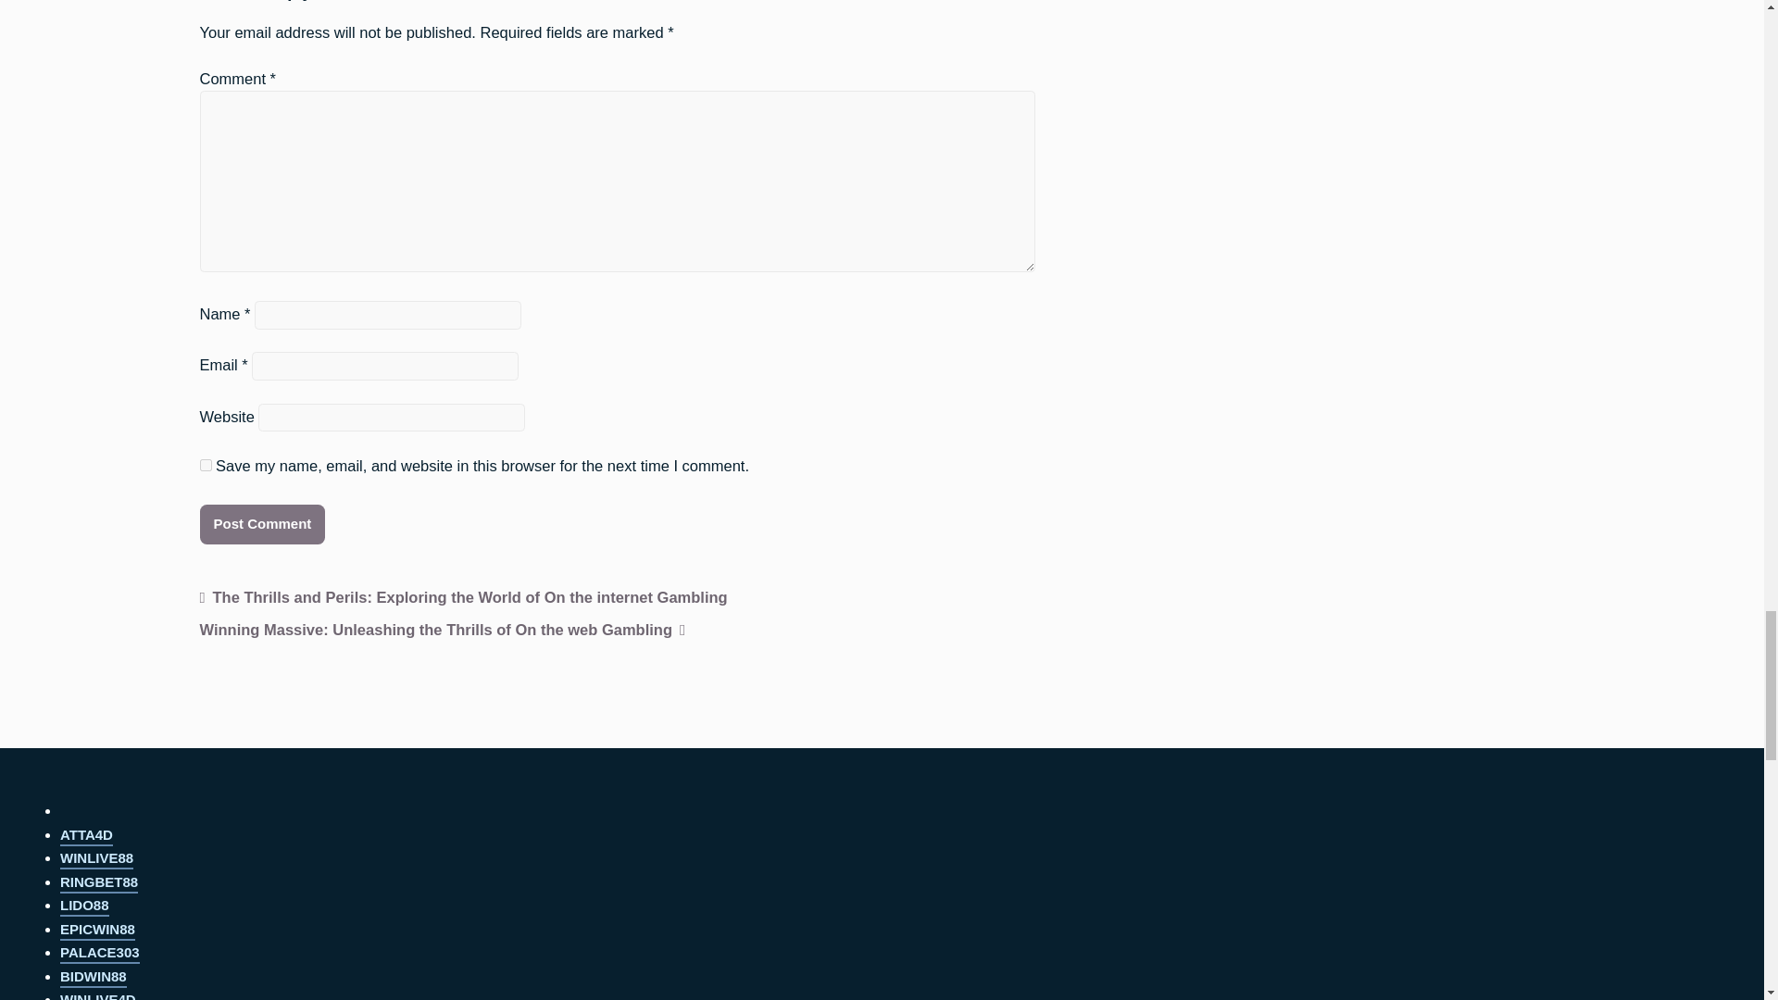 The image size is (1778, 1000). What do you see at coordinates (100, 954) in the screenshot?
I see `PALACE303` at bounding box center [100, 954].